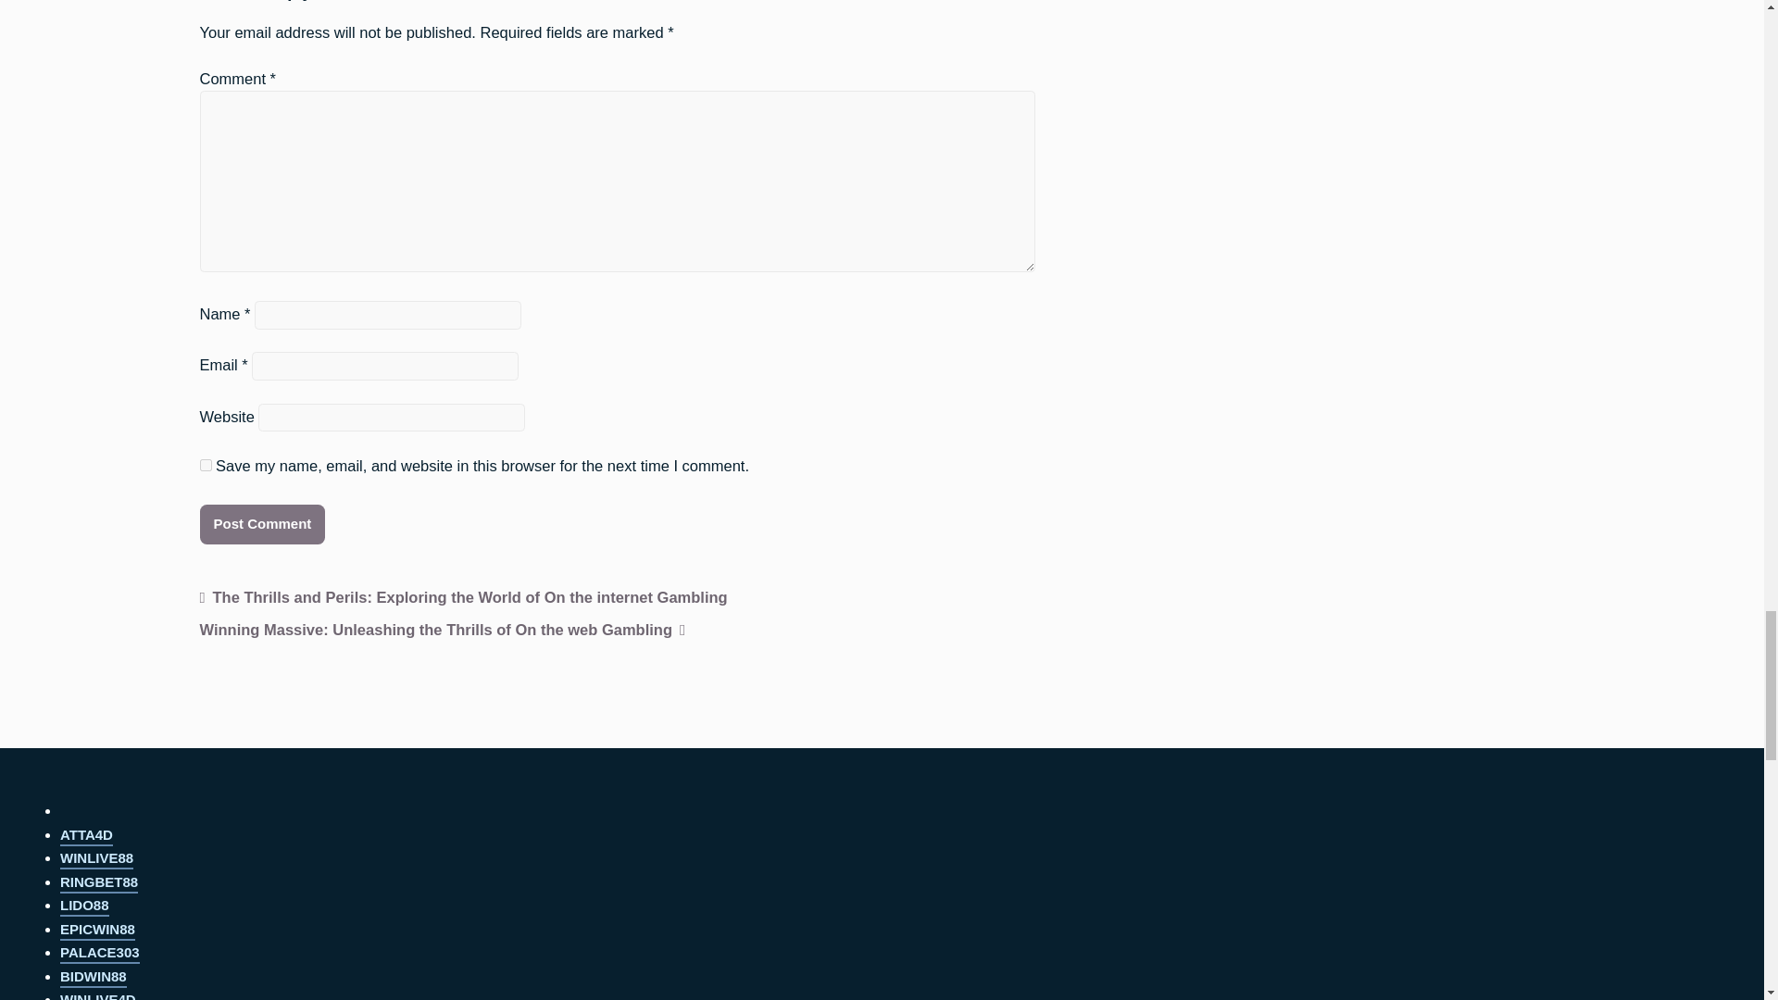 The image size is (1778, 1000). What do you see at coordinates (100, 954) in the screenshot?
I see `PALACE303` at bounding box center [100, 954].